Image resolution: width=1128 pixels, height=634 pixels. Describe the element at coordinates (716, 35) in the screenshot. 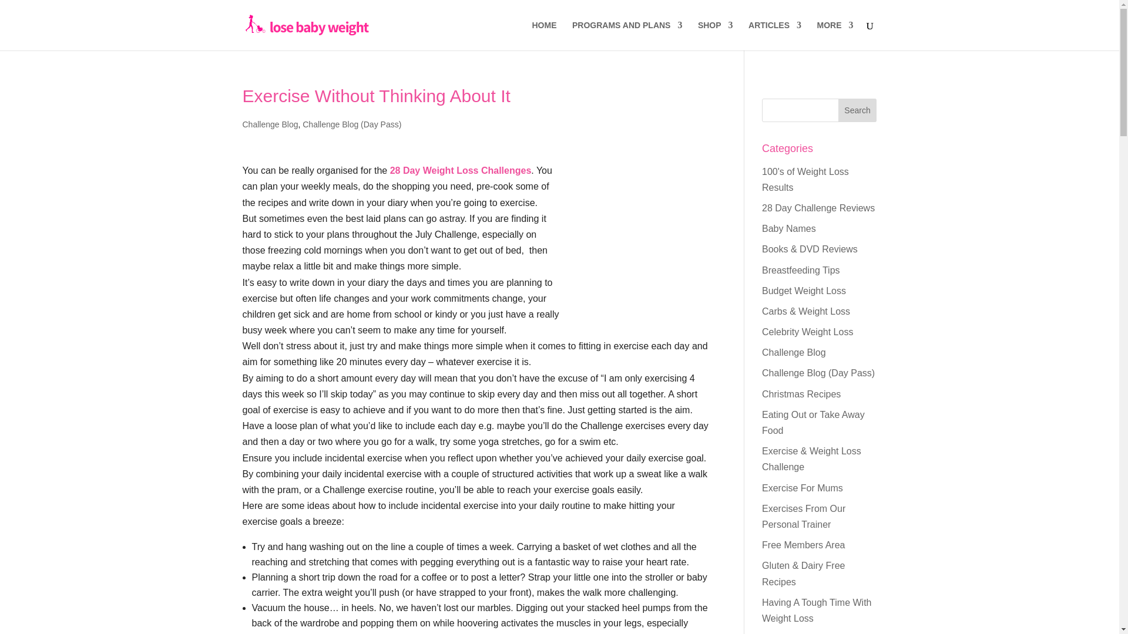

I see `SHOP` at that location.